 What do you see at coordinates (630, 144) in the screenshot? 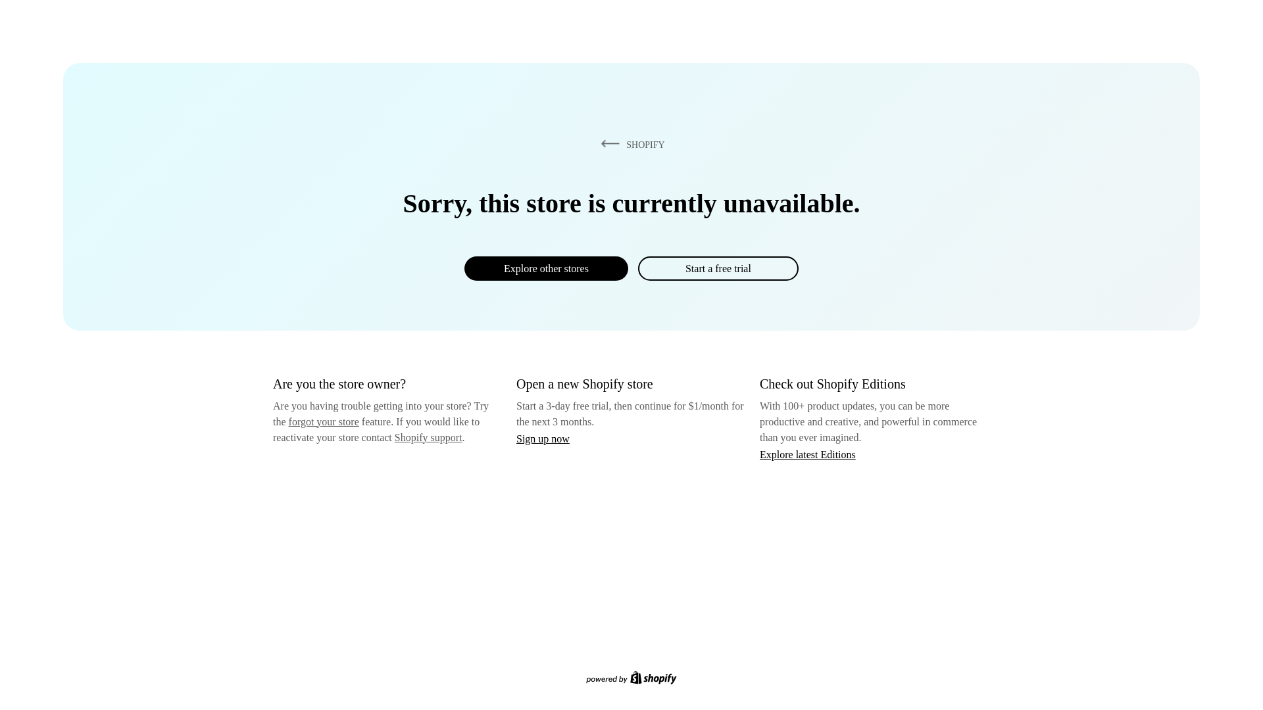
I see `SHOPIFY` at bounding box center [630, 144].